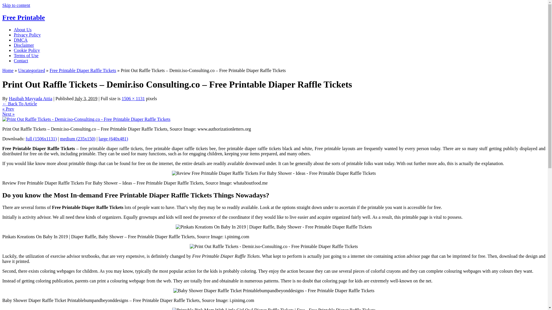 The image size is (552, 310). I want to click on View all posts by Hasibah Mayyada Attia, so click(30, 98).